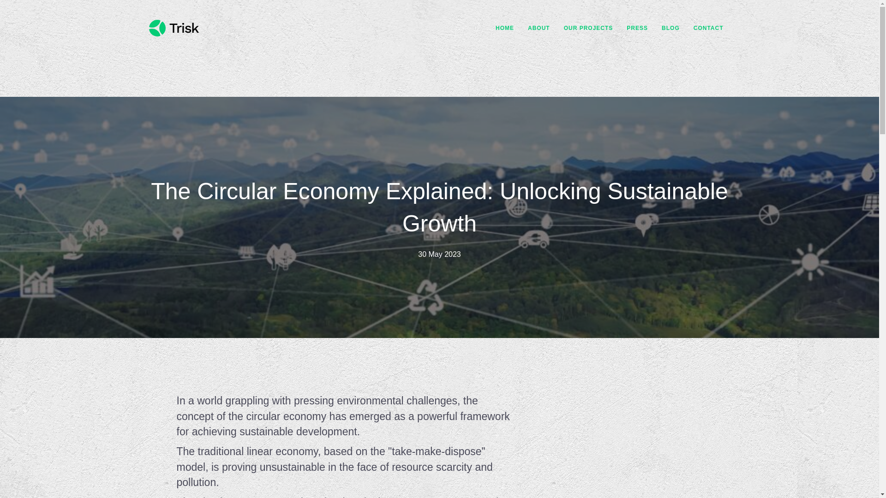 Image resolution: width=886 pixels, height=498 pixels. What do you see at coordinates (504, 28) in the screenshot?
I see `HOME` at bounding box center [504, 28].